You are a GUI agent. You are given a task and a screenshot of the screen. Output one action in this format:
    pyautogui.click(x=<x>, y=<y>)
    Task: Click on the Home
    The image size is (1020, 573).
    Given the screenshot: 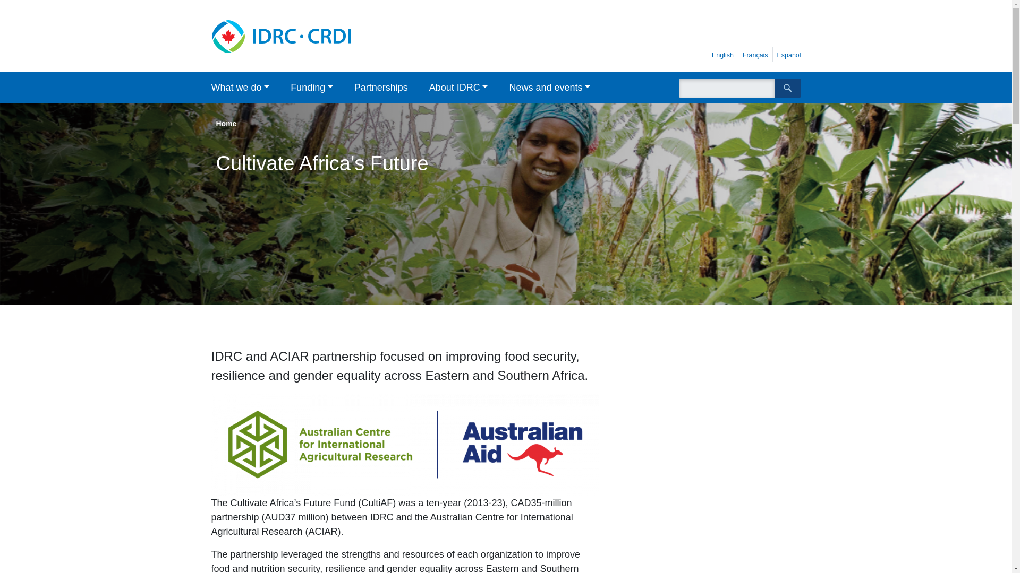 What is the action you would take?
    pyautogui.click(x=304, y=36)
    